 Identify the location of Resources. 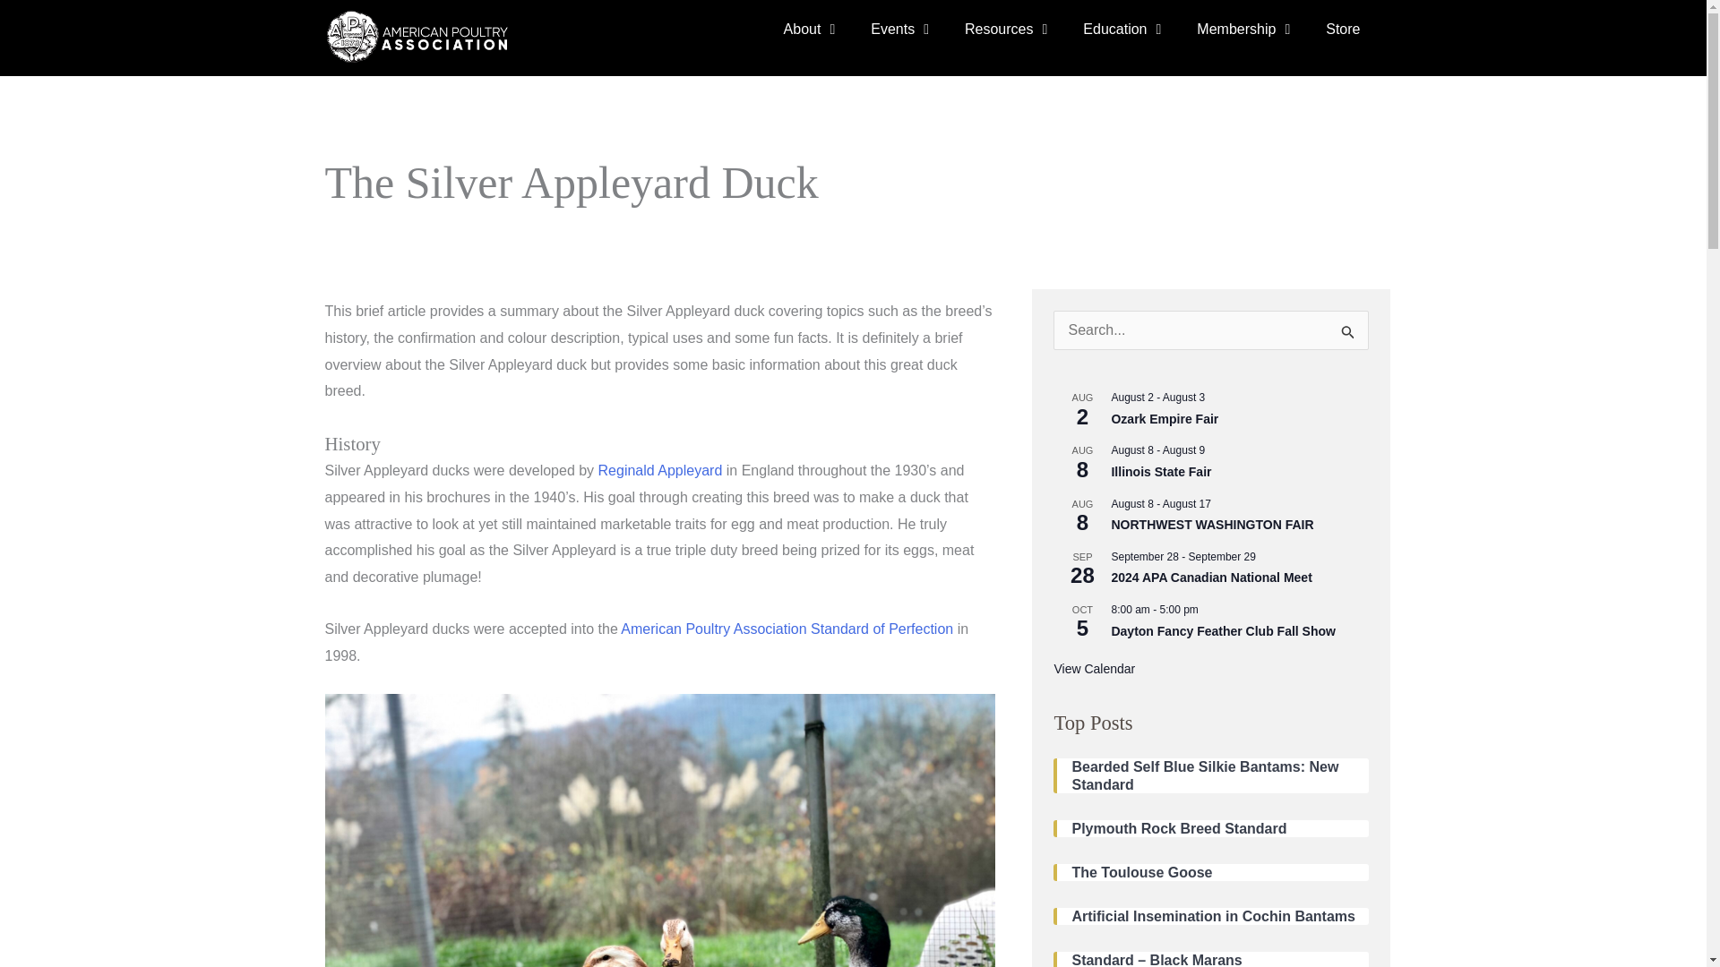
(1005, 29).